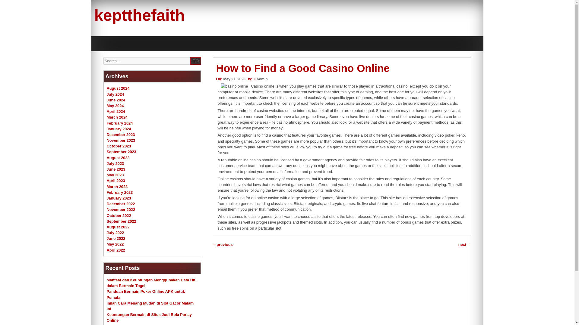 This screenshot has width=579, height=325. Describe the element at coordinates (116, 238) in the screenshot. I see `June 2022` at that location.